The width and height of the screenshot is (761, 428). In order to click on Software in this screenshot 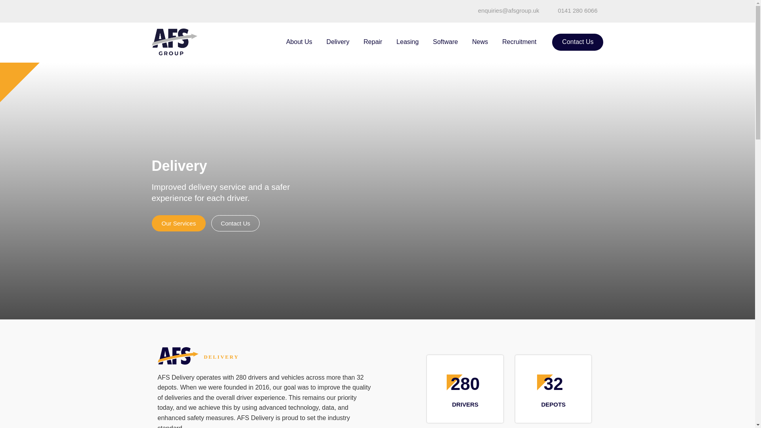, I will do `click(445, 42)`.